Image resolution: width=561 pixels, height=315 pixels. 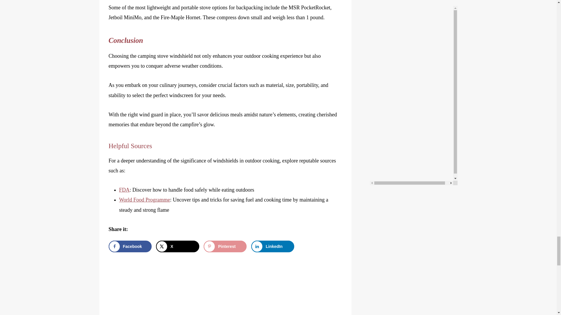 What do you see at coordinates (177, 246) in the screenshot?
I see `Share on X` at bounding box center [177, 246].